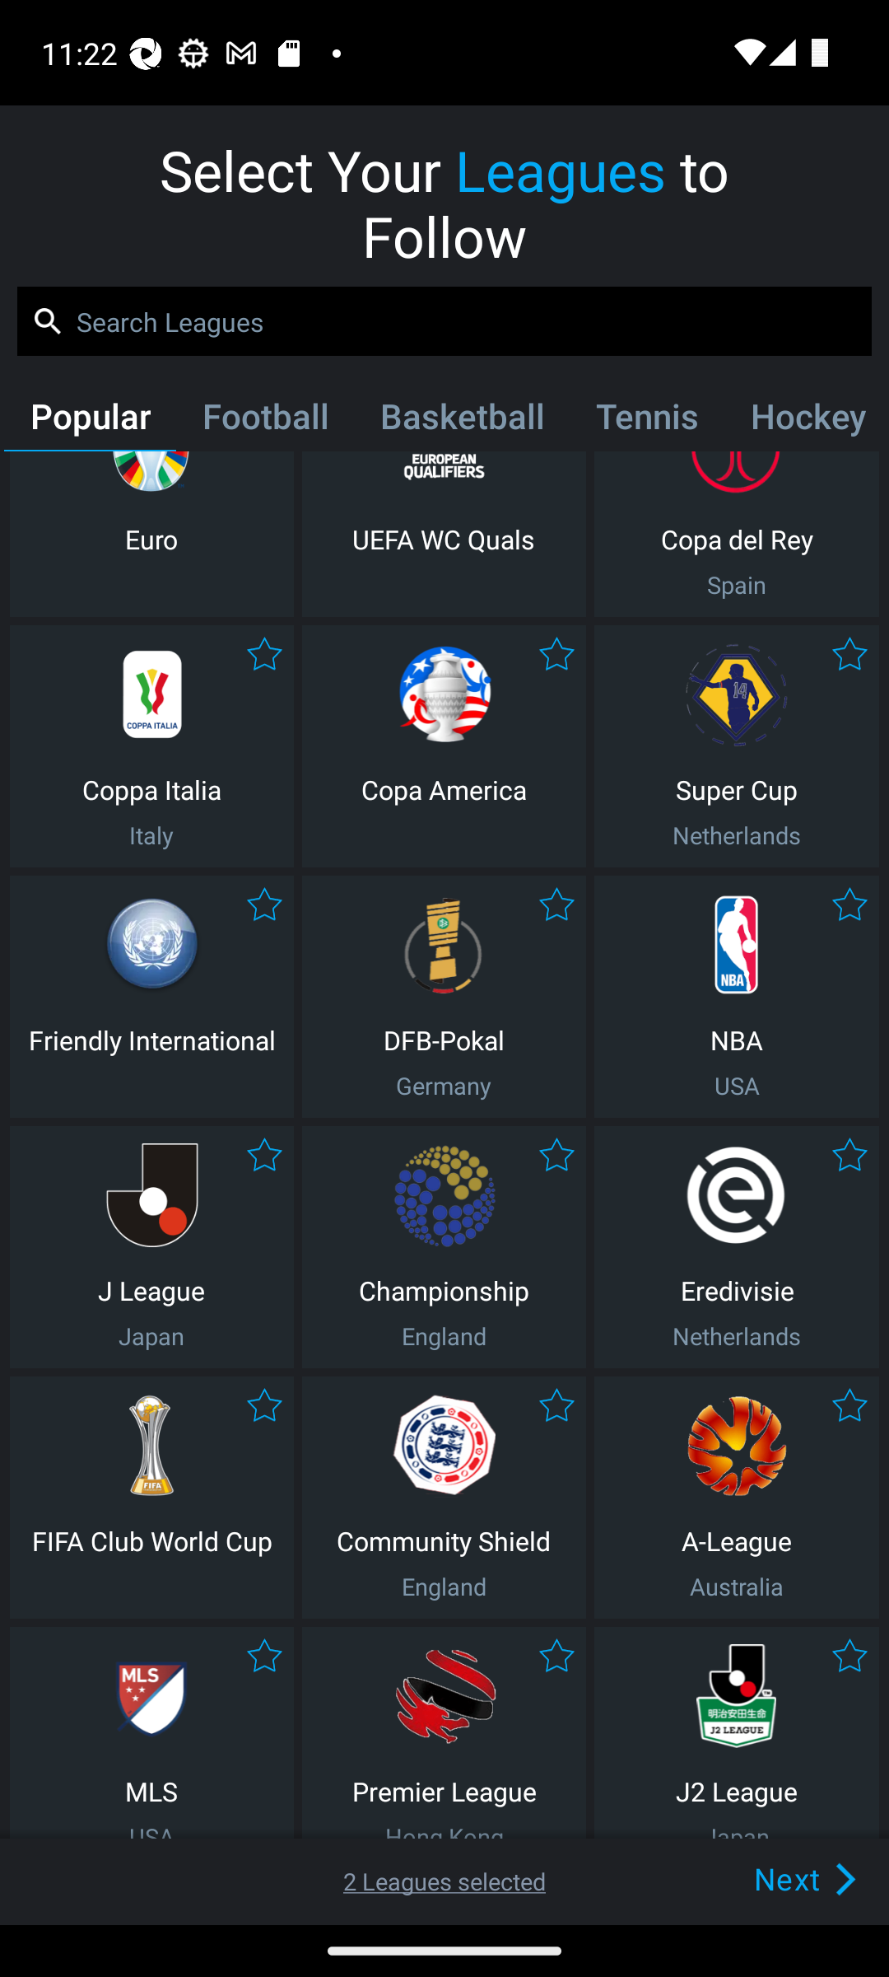 This screenshot has width=889, height=1977. I want to click on J2 League Japan, so click(737, 1733).